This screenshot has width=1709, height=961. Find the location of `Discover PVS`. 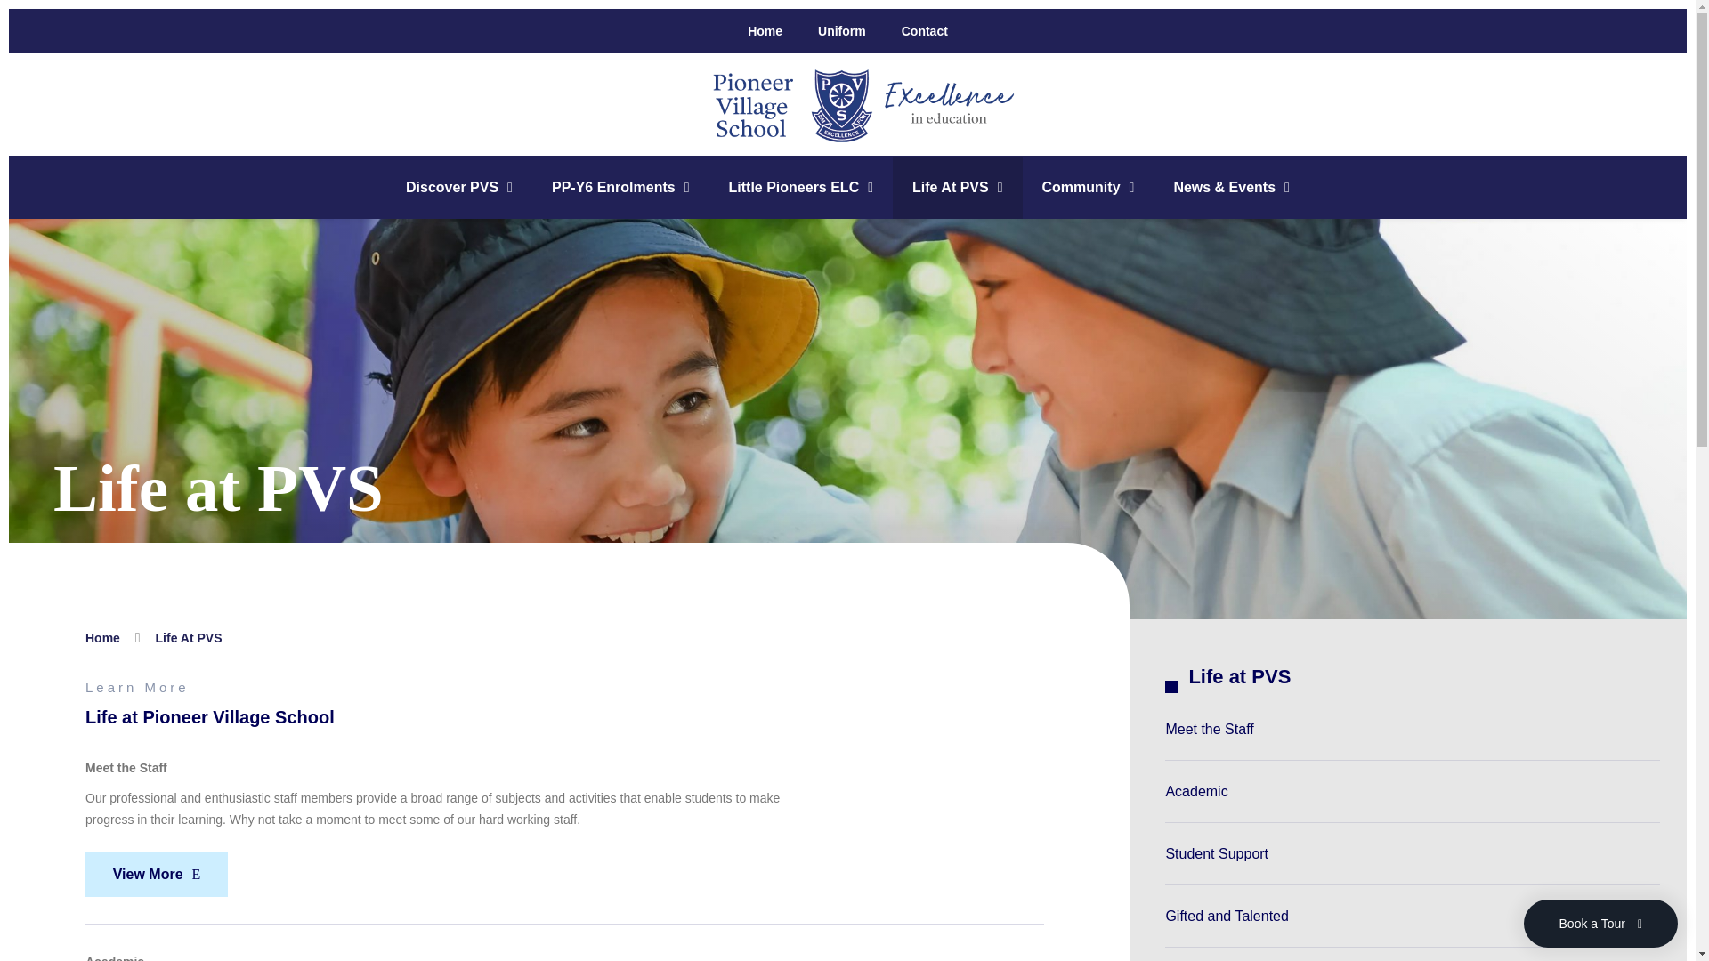

Discover PVS is located at coordinates (458, 188).